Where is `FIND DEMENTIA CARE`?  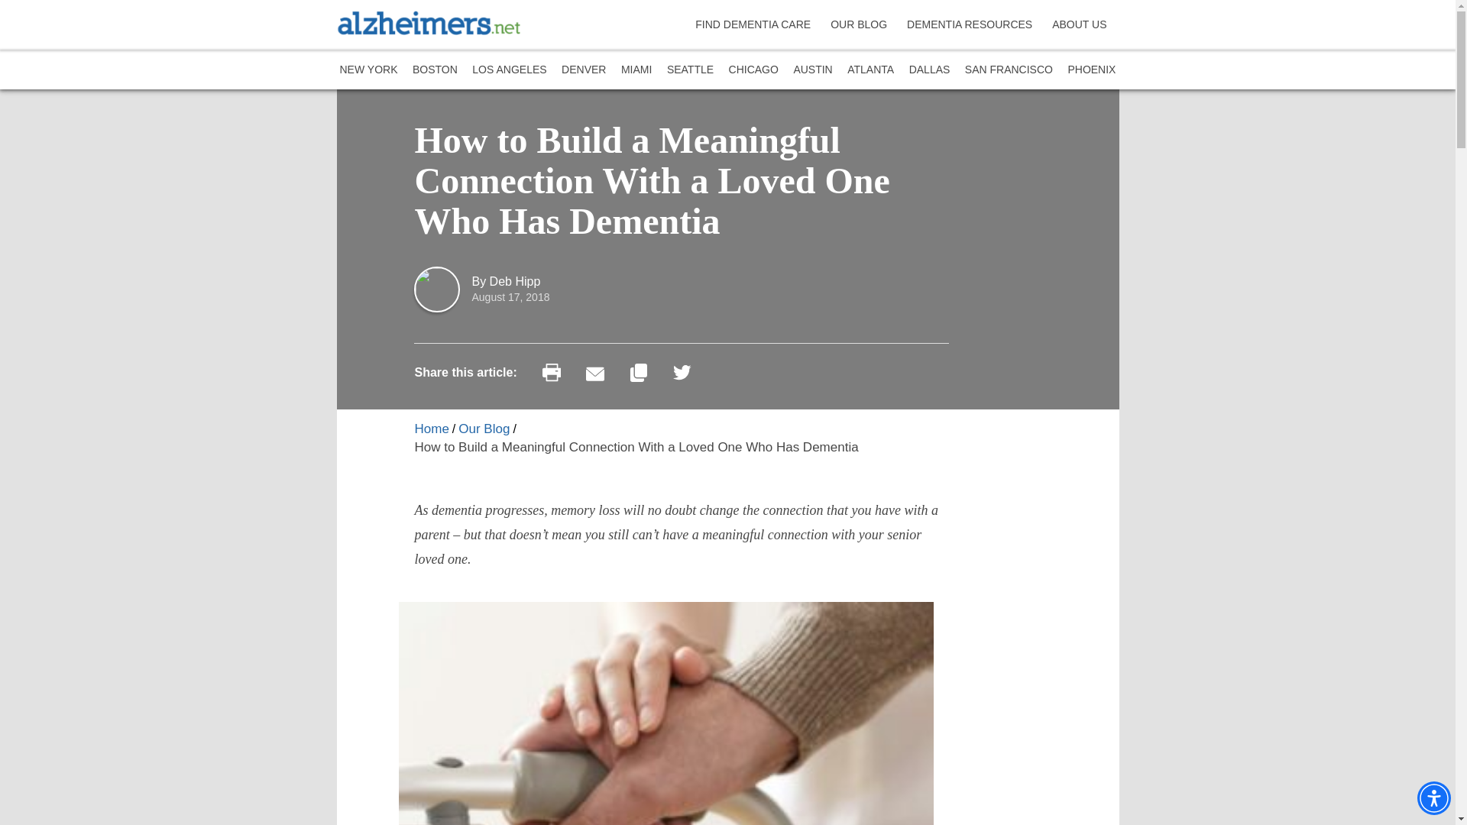
FIND DEMENTIA CARE is located at coordinates (755, 24).